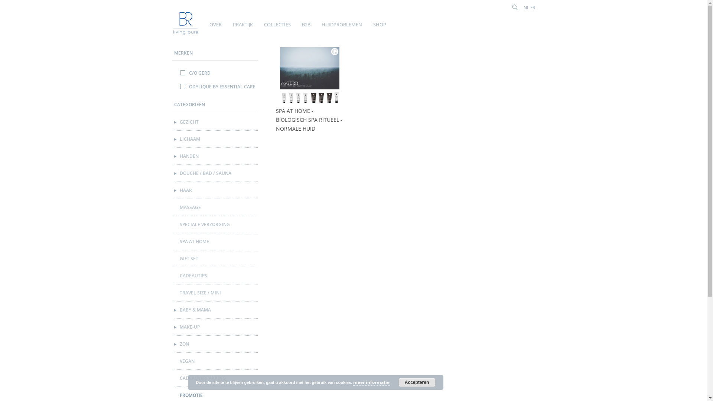 The width and height of the screenshot is (713, 401). What do you see at coordinates (216, 139) in the screenshot?
I see `LICHAAM` at bounding box center [216, 139].